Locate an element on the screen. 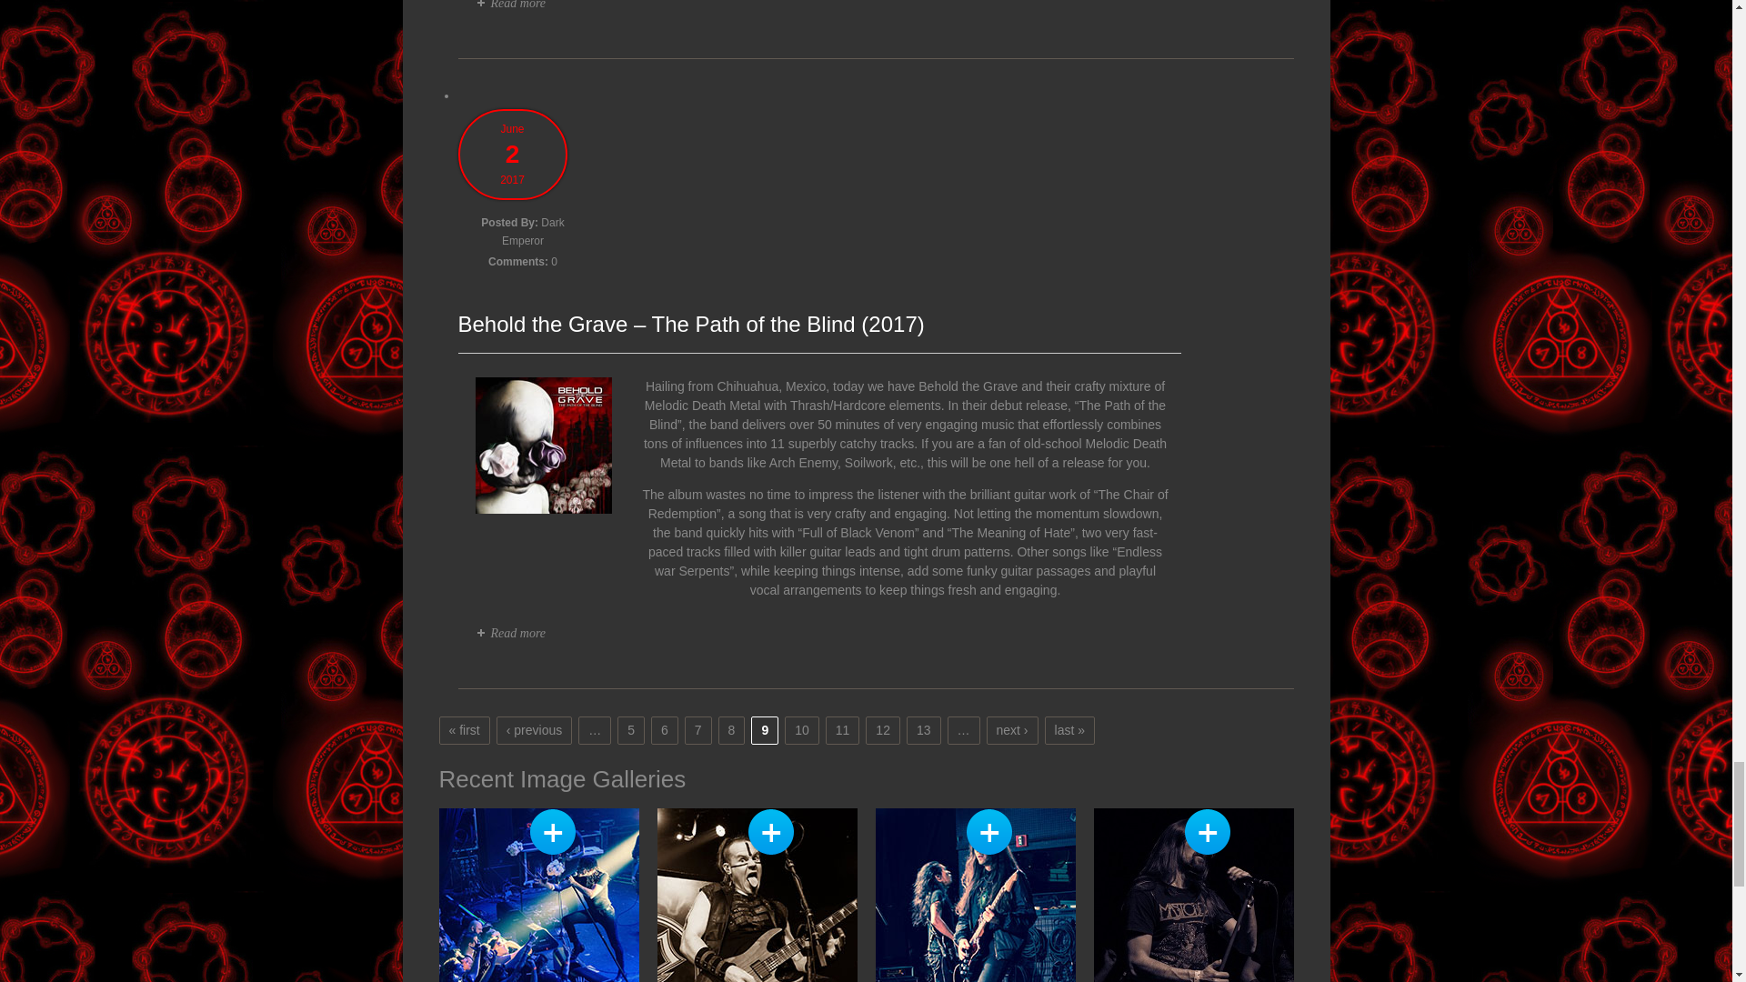 This screenshot has width=1746, height=982. Go to first page is located at coordinates (464, 729).